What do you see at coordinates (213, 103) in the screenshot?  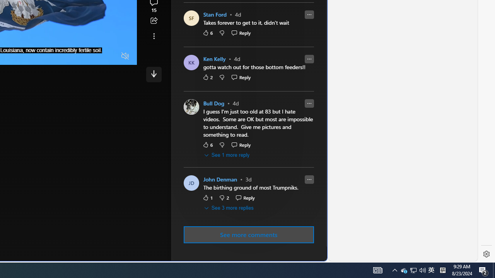 I see `Bull Dog` at bounding box center [213, 103].